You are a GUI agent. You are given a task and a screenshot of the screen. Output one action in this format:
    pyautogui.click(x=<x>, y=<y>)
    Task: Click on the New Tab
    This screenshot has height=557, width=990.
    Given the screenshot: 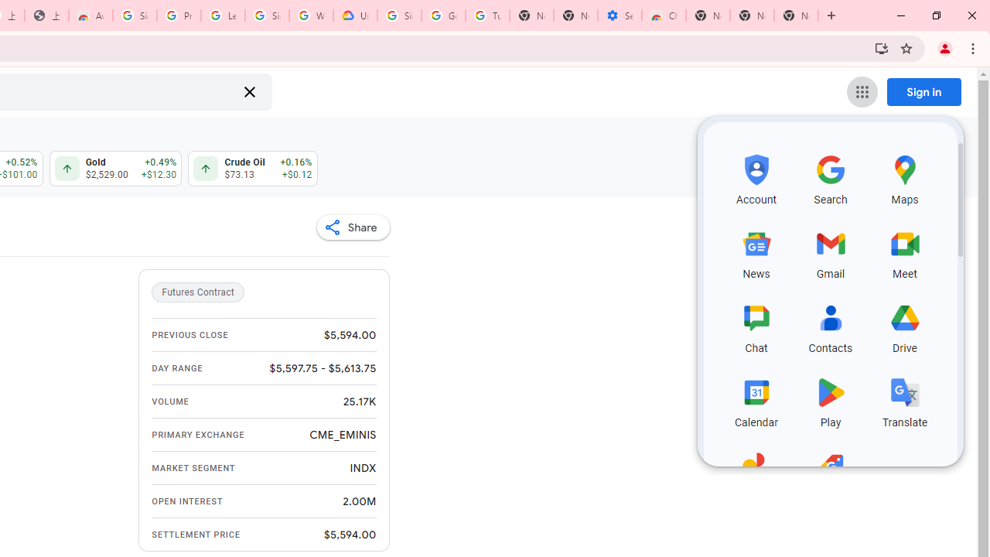 What is the action you would take?
    pyautogui.click(x=797, y=15)
    